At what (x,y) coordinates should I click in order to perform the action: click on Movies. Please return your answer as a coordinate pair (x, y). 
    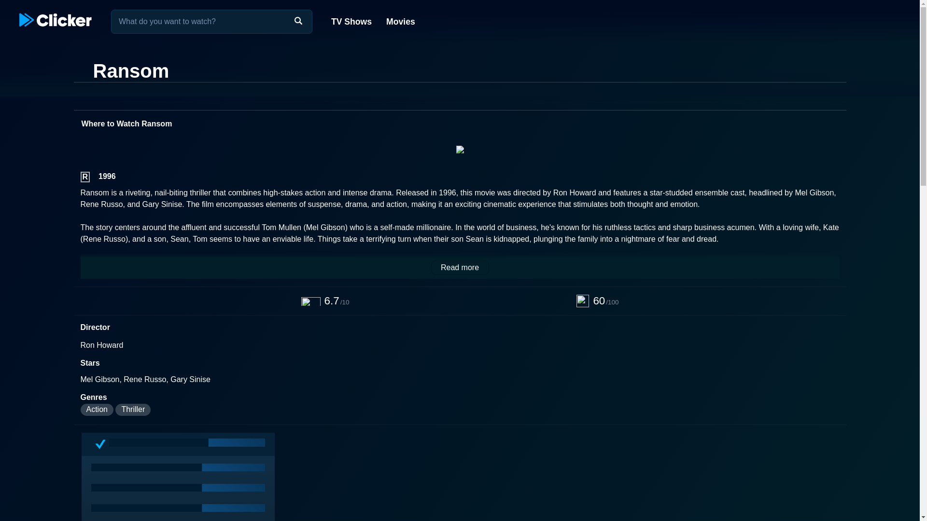
    Looking at the image, I should click on (400, 21).